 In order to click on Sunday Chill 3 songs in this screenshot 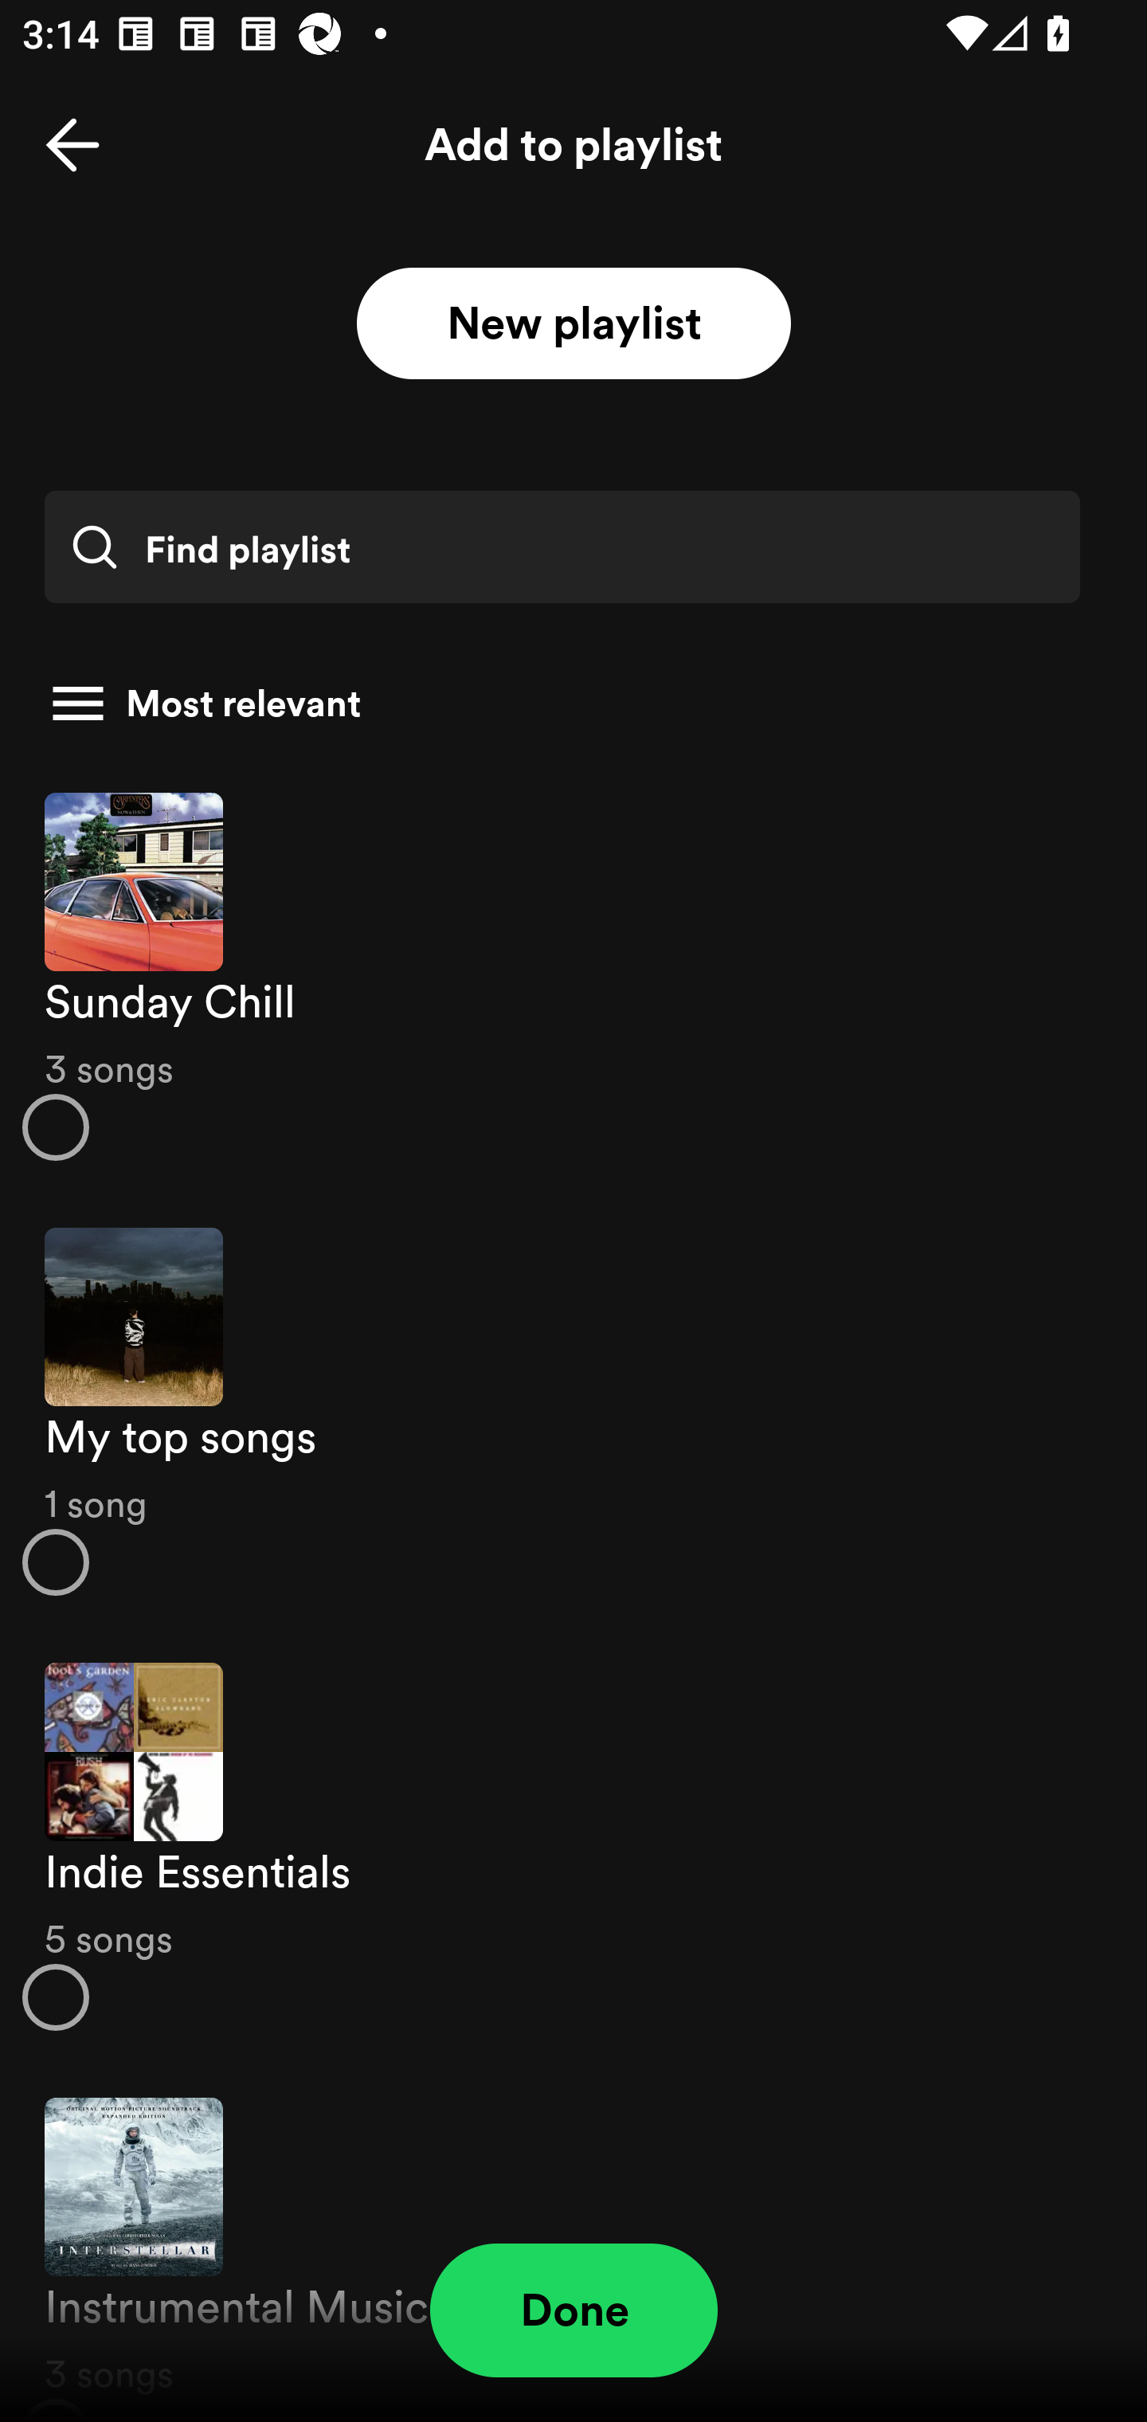, I will do `click(573, 975)`.